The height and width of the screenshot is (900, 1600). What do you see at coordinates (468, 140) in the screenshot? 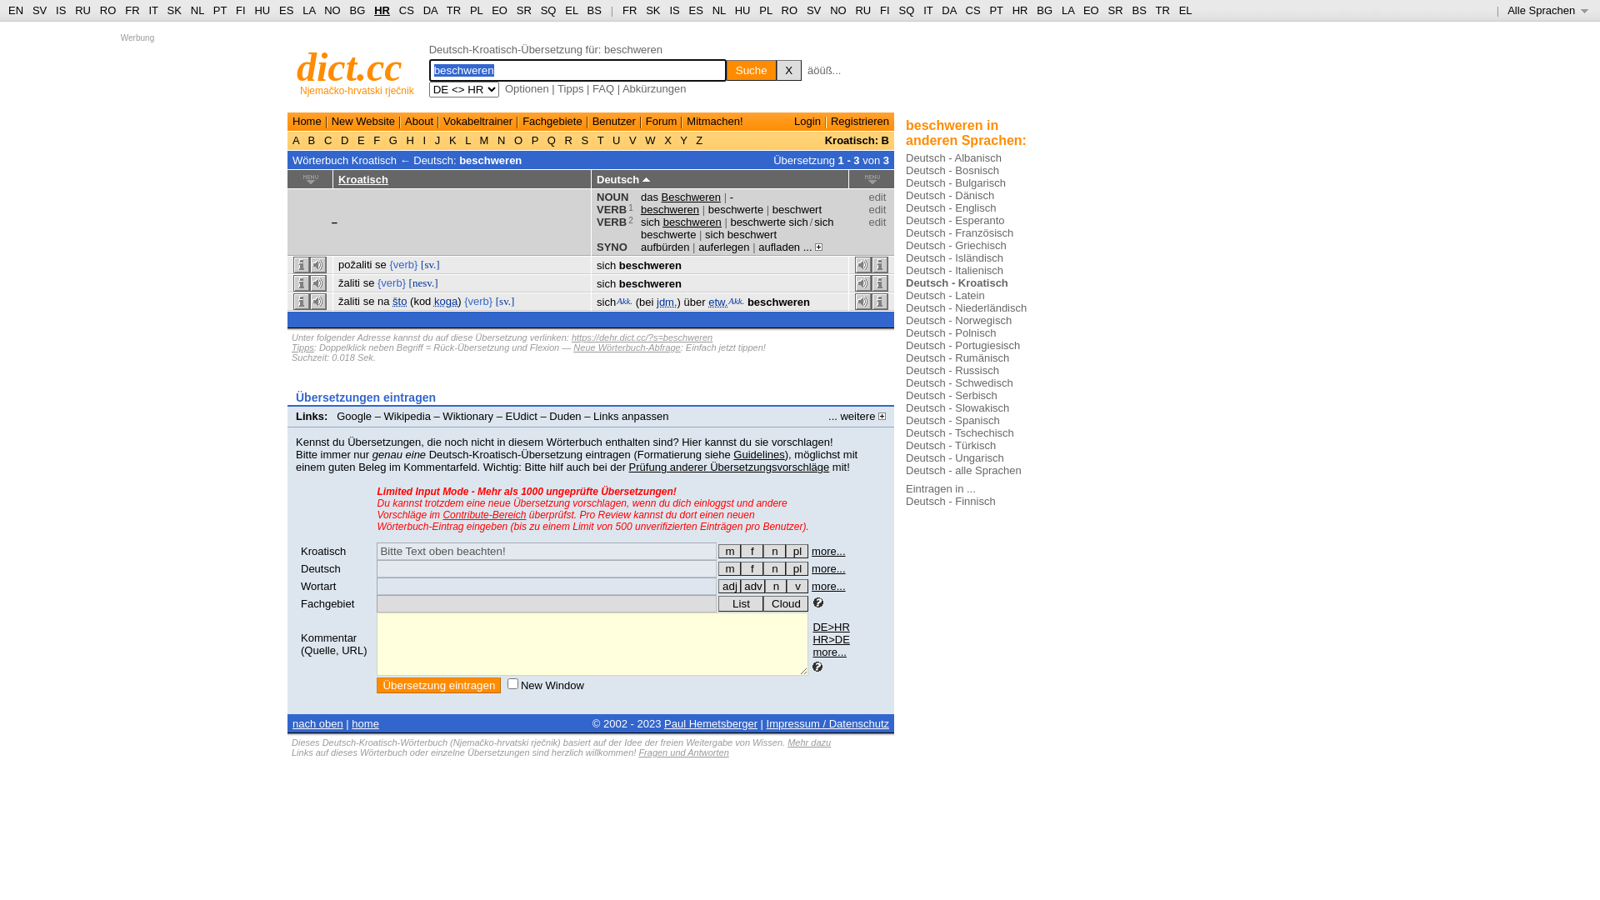
I see `L` at bounding box center [468, 140].